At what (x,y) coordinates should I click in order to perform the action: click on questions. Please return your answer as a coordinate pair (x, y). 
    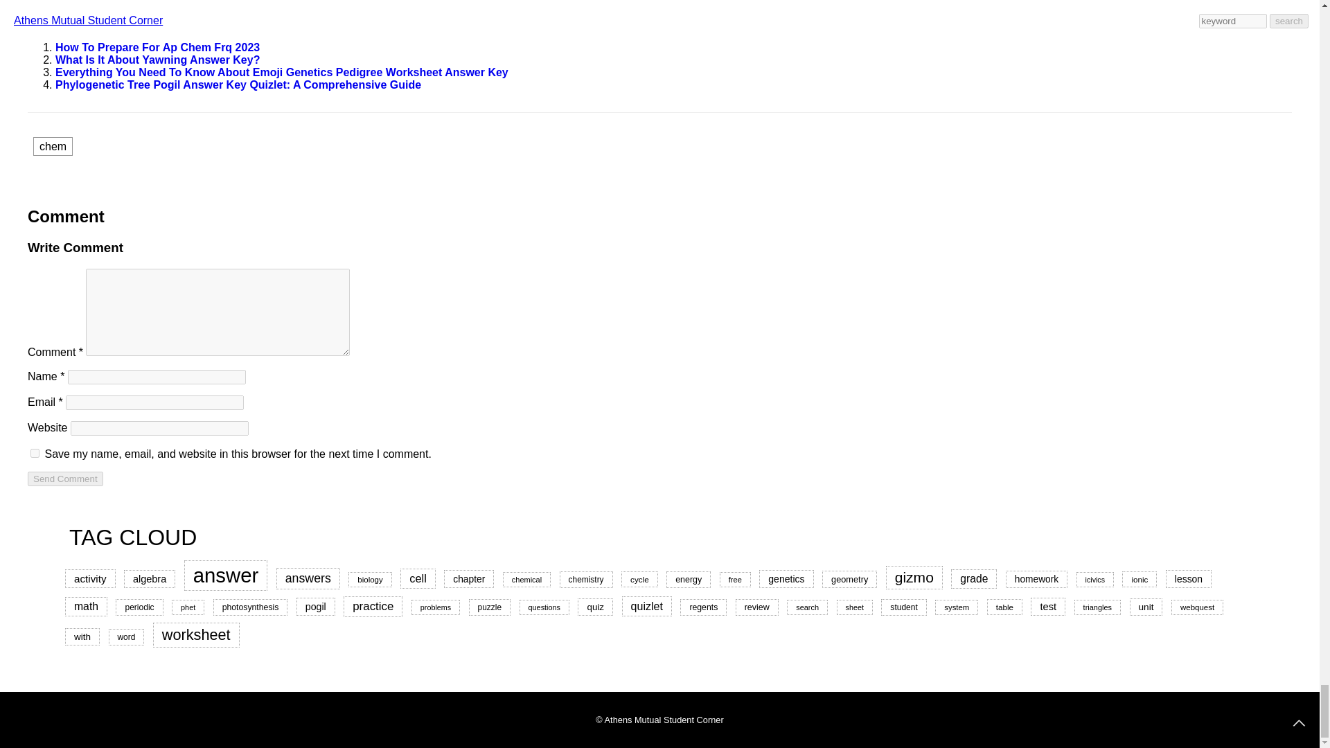
    Looking at the image, I should click on (544, 607).